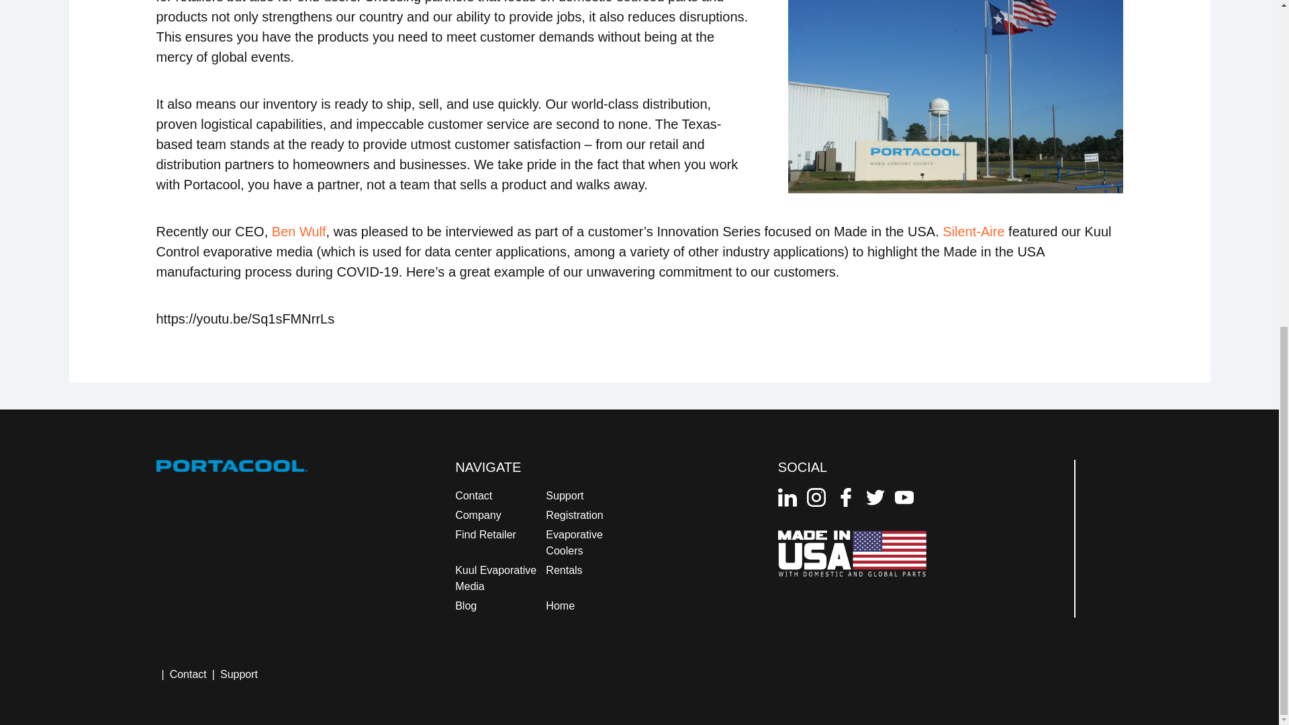 Image resolution: width=1289 pixels, height=725 pixels. Describe the element at coordinates (473, 495) in the screenshot. I see `Contact` at that location.